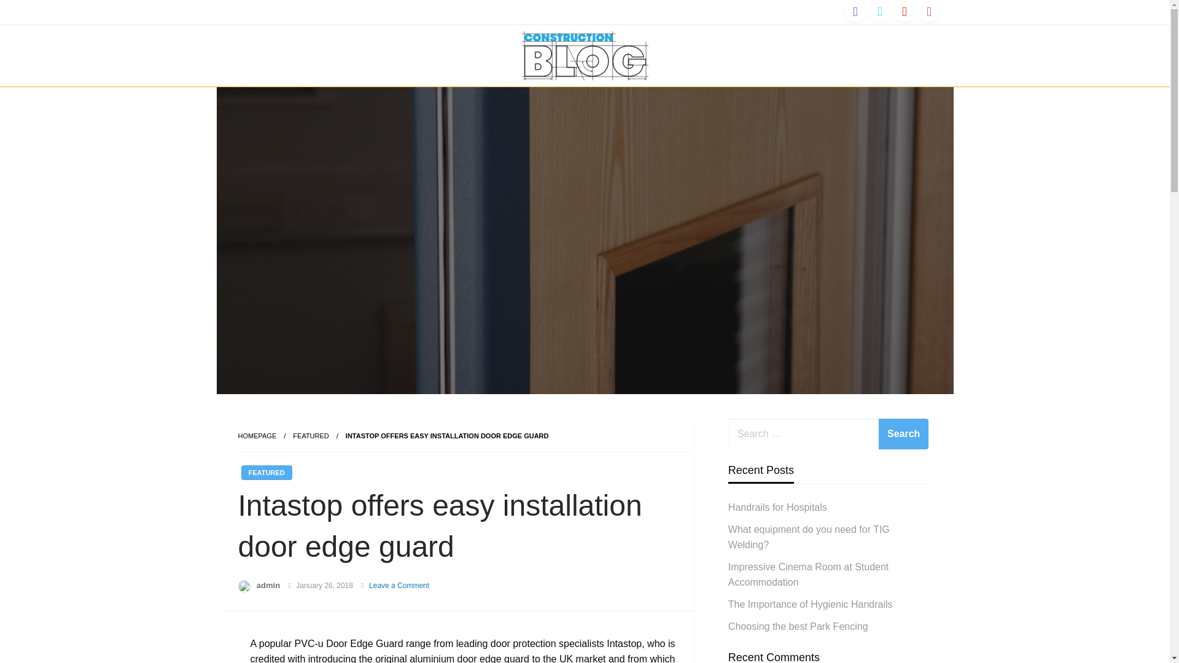 The height and width of the screenshot is (663, 1179). Describe the element at coordinates (268, 586) in the screenshot. I see `admin` at that location.